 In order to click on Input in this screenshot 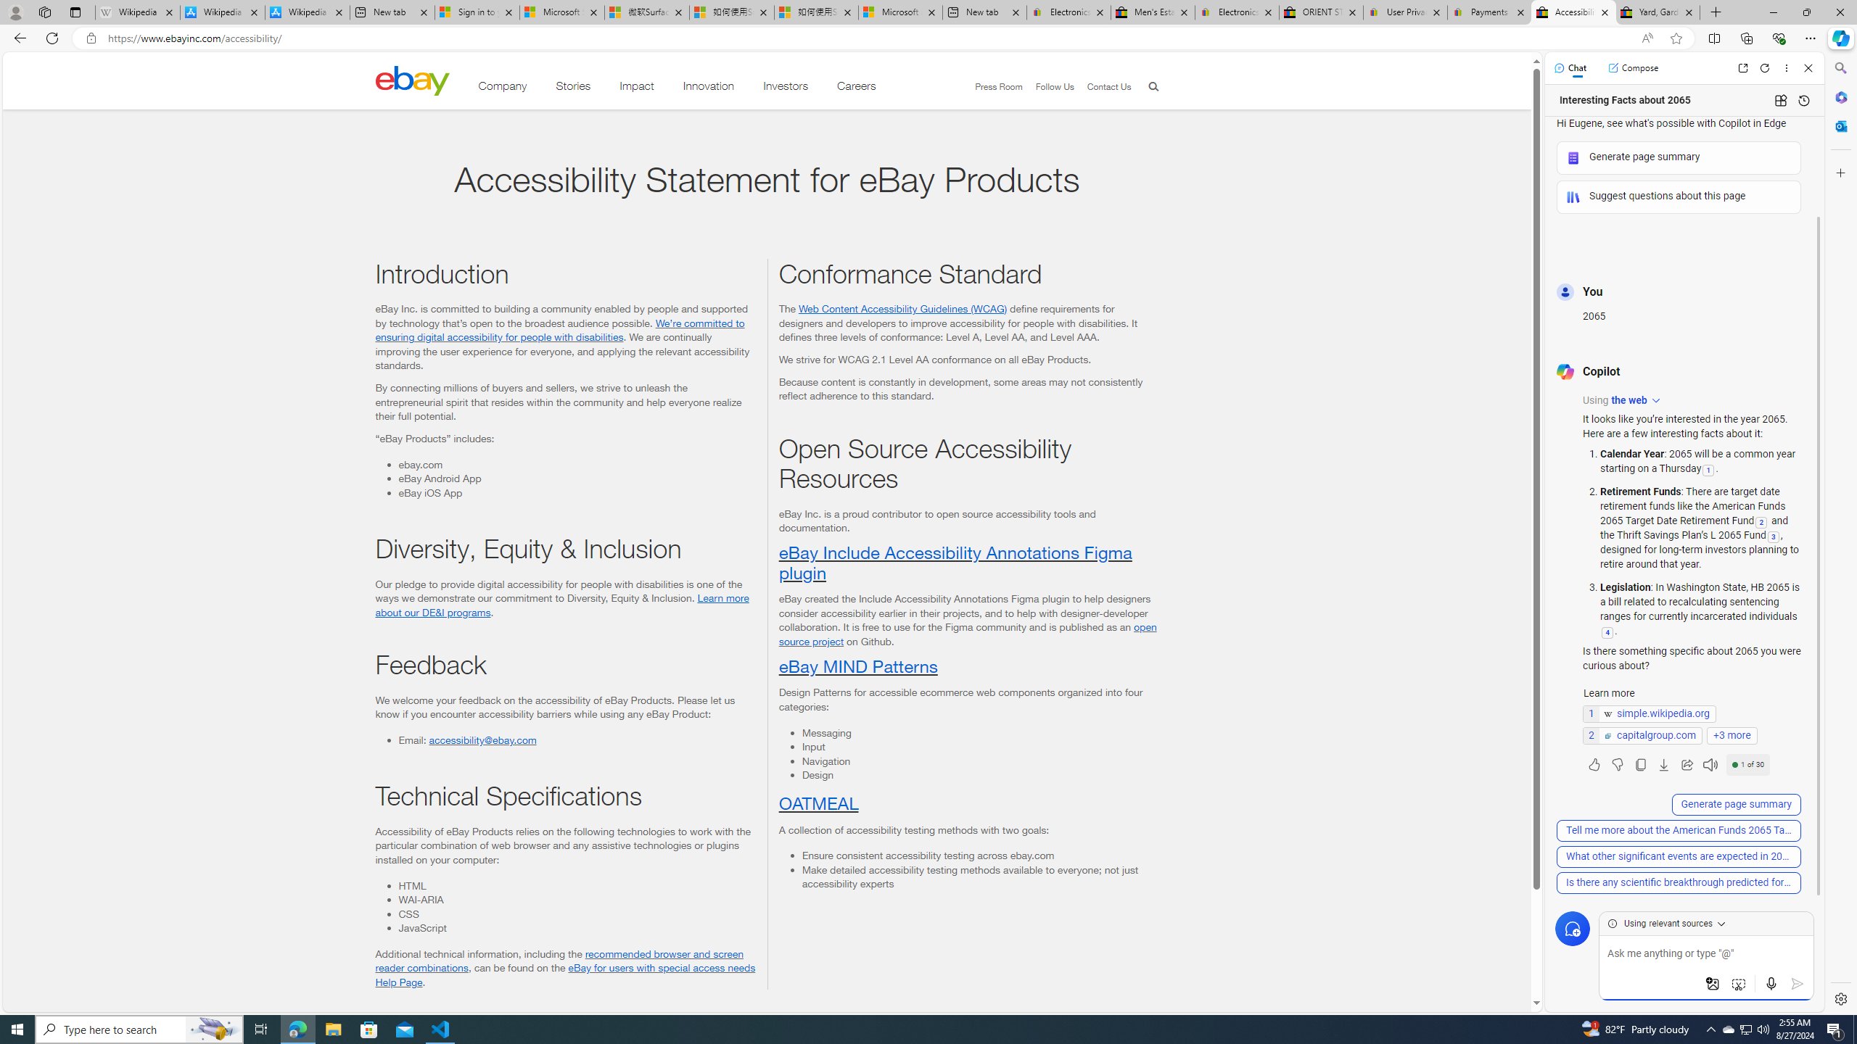, I will do `click(980, 746)`.